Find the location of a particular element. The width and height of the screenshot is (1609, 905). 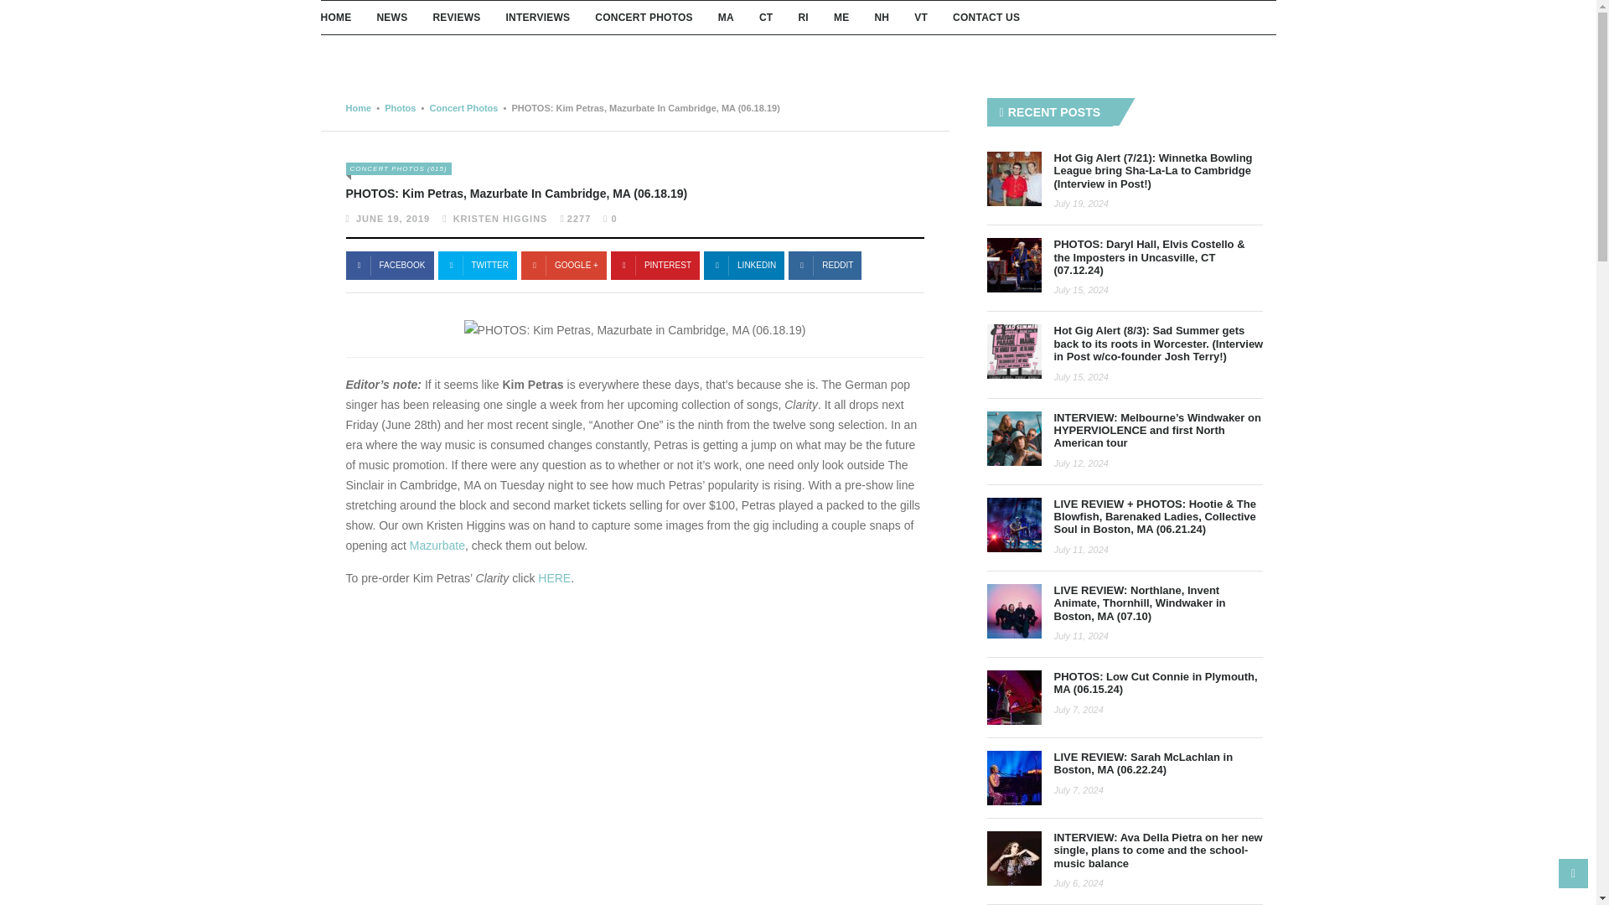

HOME is located at coordinates (335, 18).